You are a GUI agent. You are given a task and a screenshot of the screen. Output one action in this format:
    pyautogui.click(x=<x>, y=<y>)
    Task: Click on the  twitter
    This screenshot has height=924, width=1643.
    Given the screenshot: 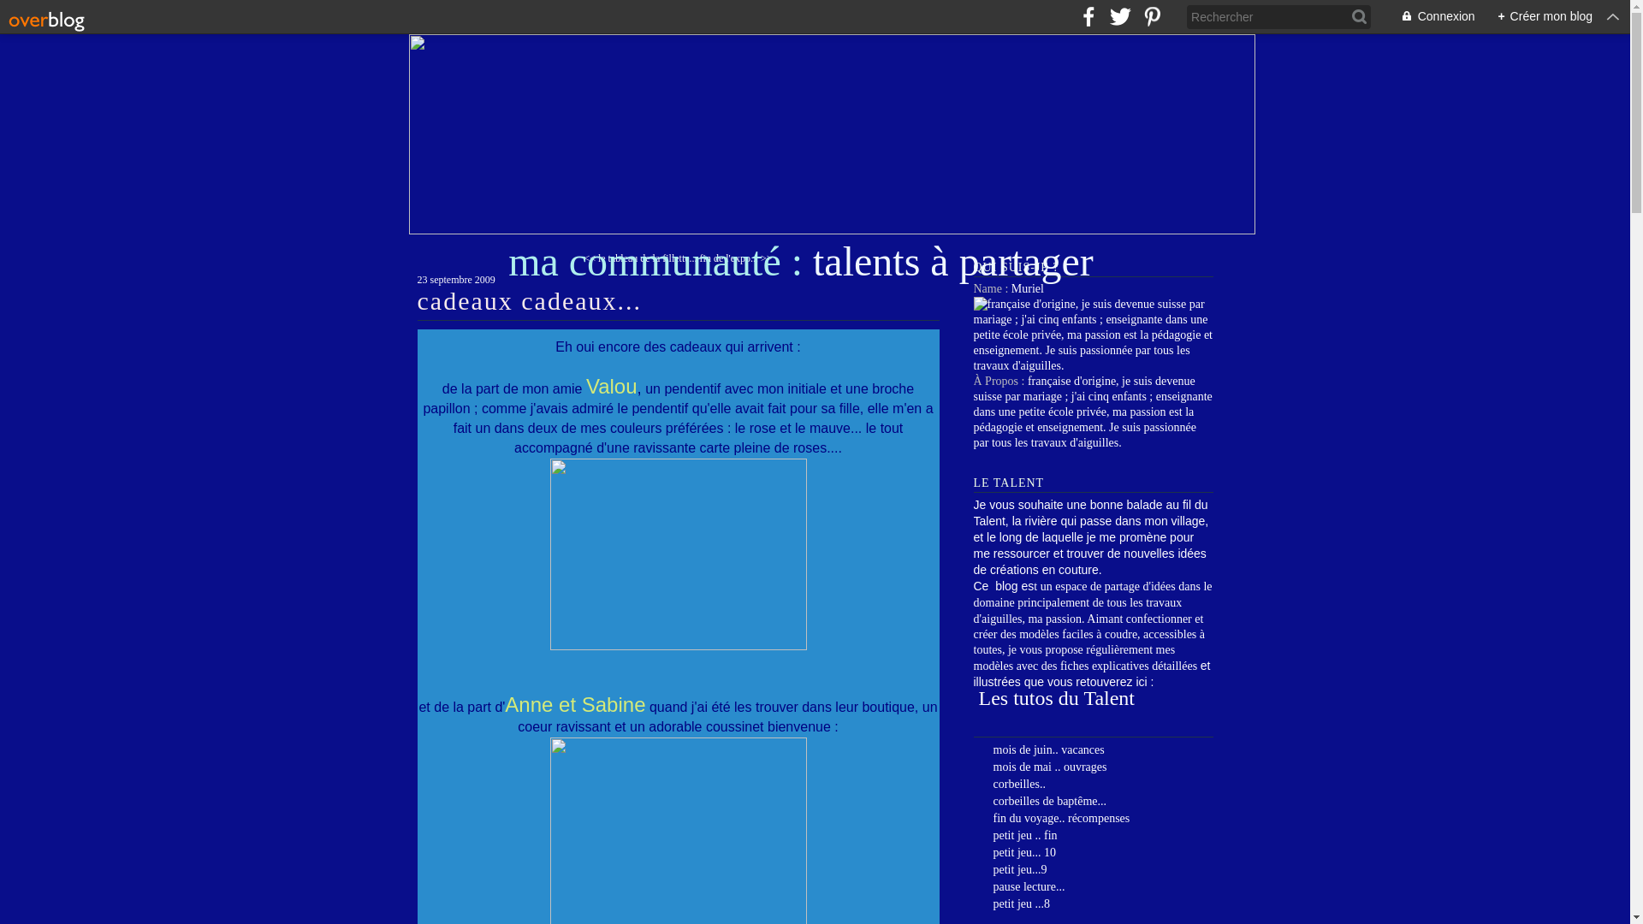 What is the action you would take?
    pyautogui.click(x=1121, y=17)
    